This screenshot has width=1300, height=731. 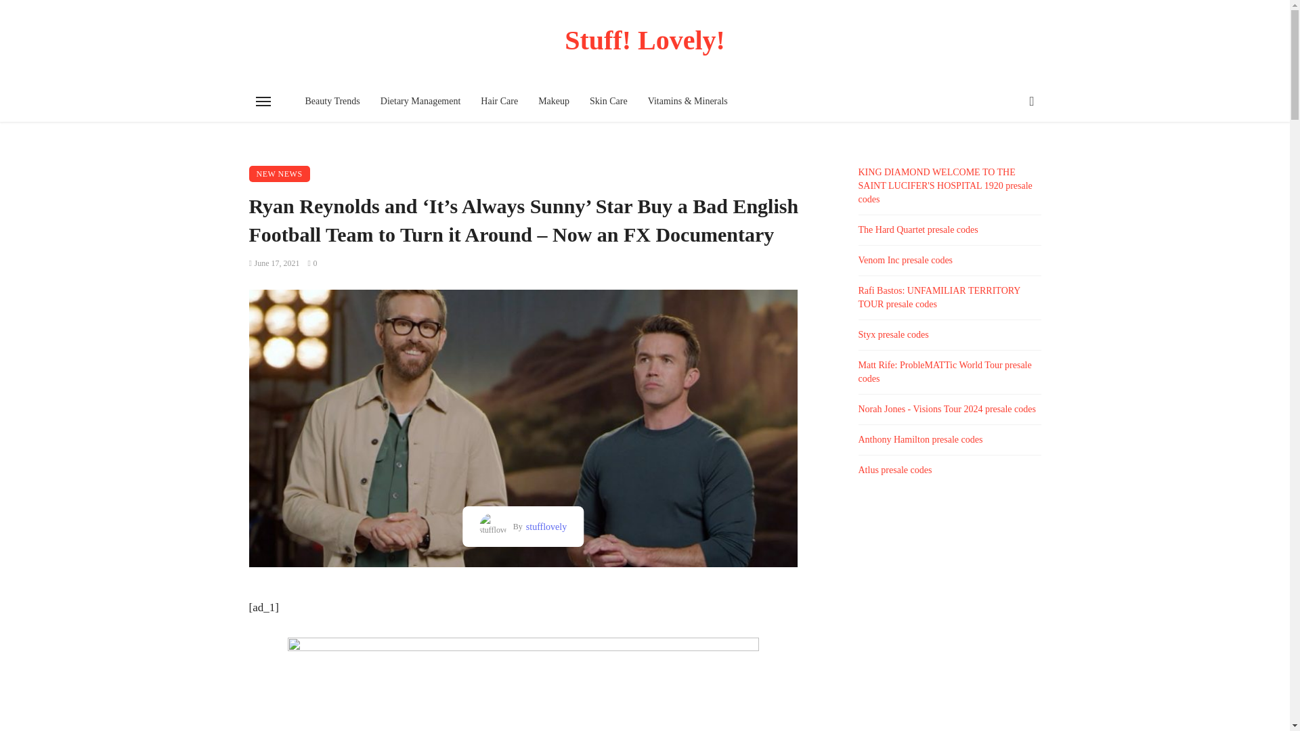 What do you see at coordinates (420, 102) in the screenshot?
I see `Dietary Management` at bounding box center [420, 102].